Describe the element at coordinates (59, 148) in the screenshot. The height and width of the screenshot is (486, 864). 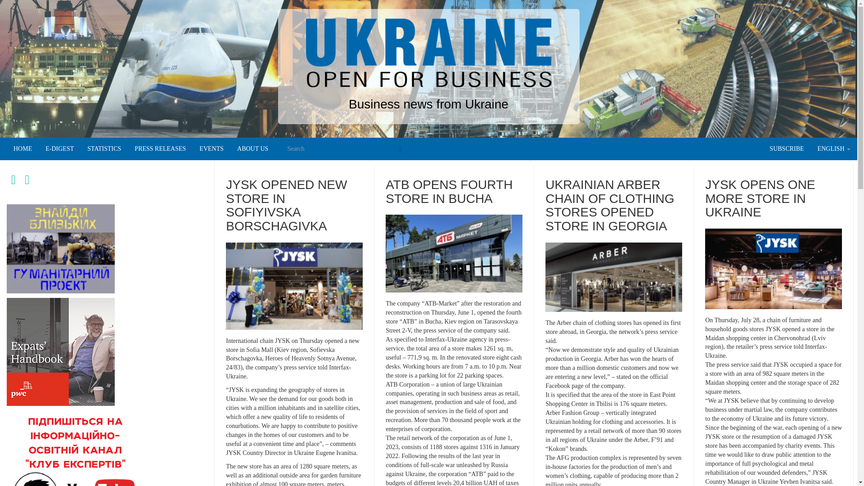
I see `E-DIGEST` at that location.